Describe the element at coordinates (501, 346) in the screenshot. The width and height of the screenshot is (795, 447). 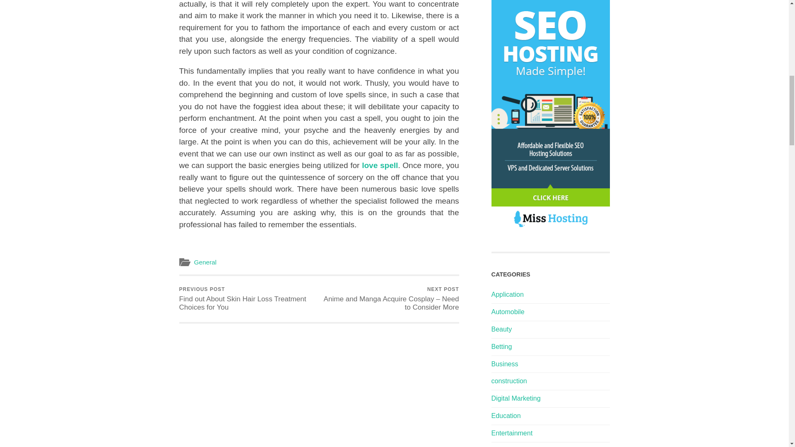
I see `Betting` at that location.